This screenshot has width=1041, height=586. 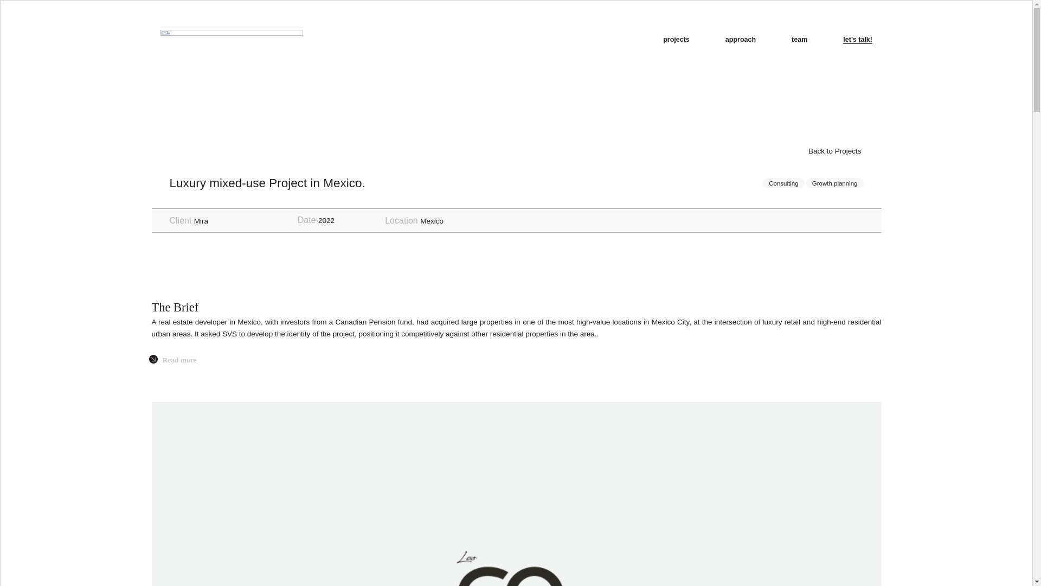 I want to click on Consulting, so click(x=783, y=183).